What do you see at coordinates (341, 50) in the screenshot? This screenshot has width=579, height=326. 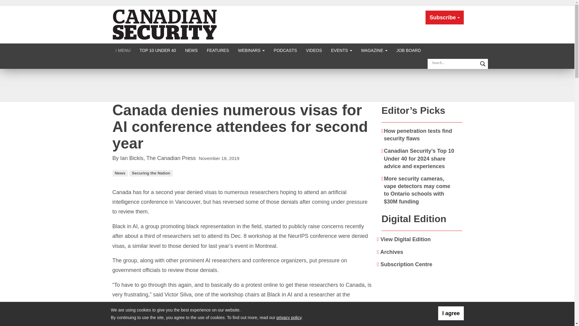 I see `EVENTS` at bounding box center [341, 50].